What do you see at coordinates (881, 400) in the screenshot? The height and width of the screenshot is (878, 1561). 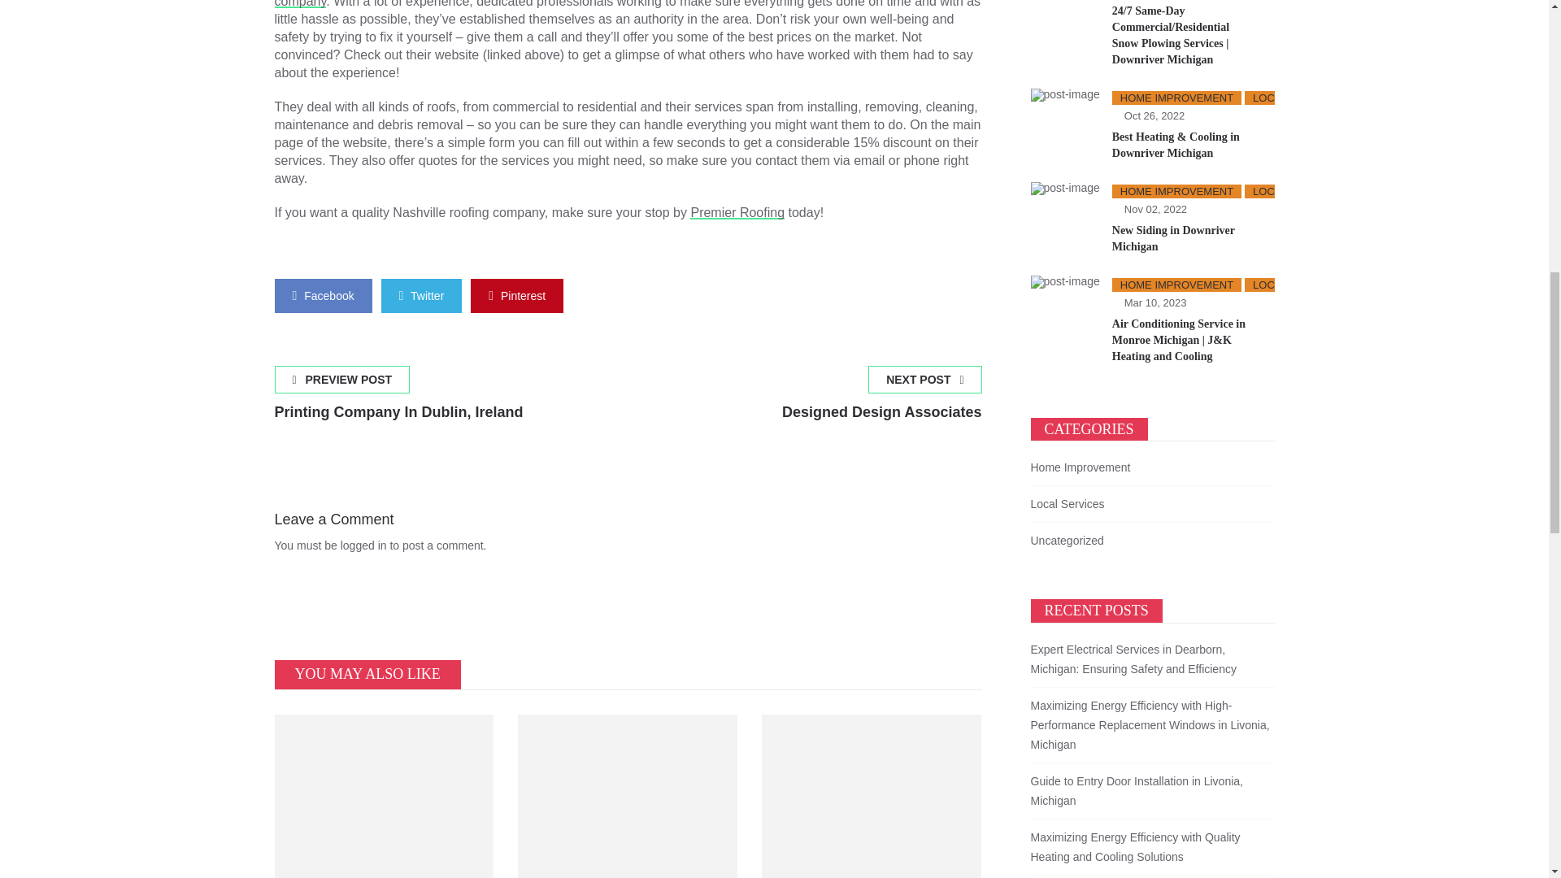 I see `twitter` at bounding box center [881, 400].